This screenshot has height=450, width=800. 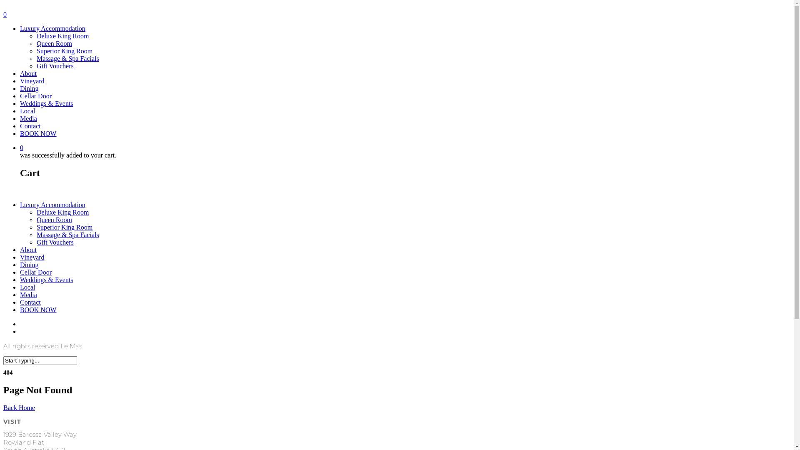 I want to click on Gift Vouchers, so click(x=55, y=242).